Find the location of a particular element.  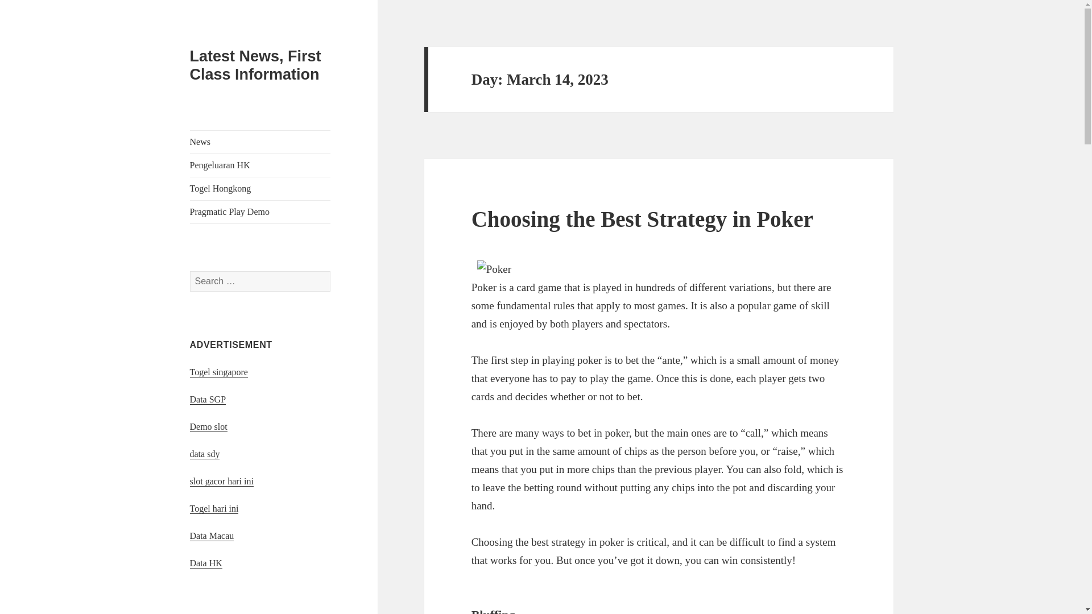

Pengeluaran HK is located at coordinates (260, 165).